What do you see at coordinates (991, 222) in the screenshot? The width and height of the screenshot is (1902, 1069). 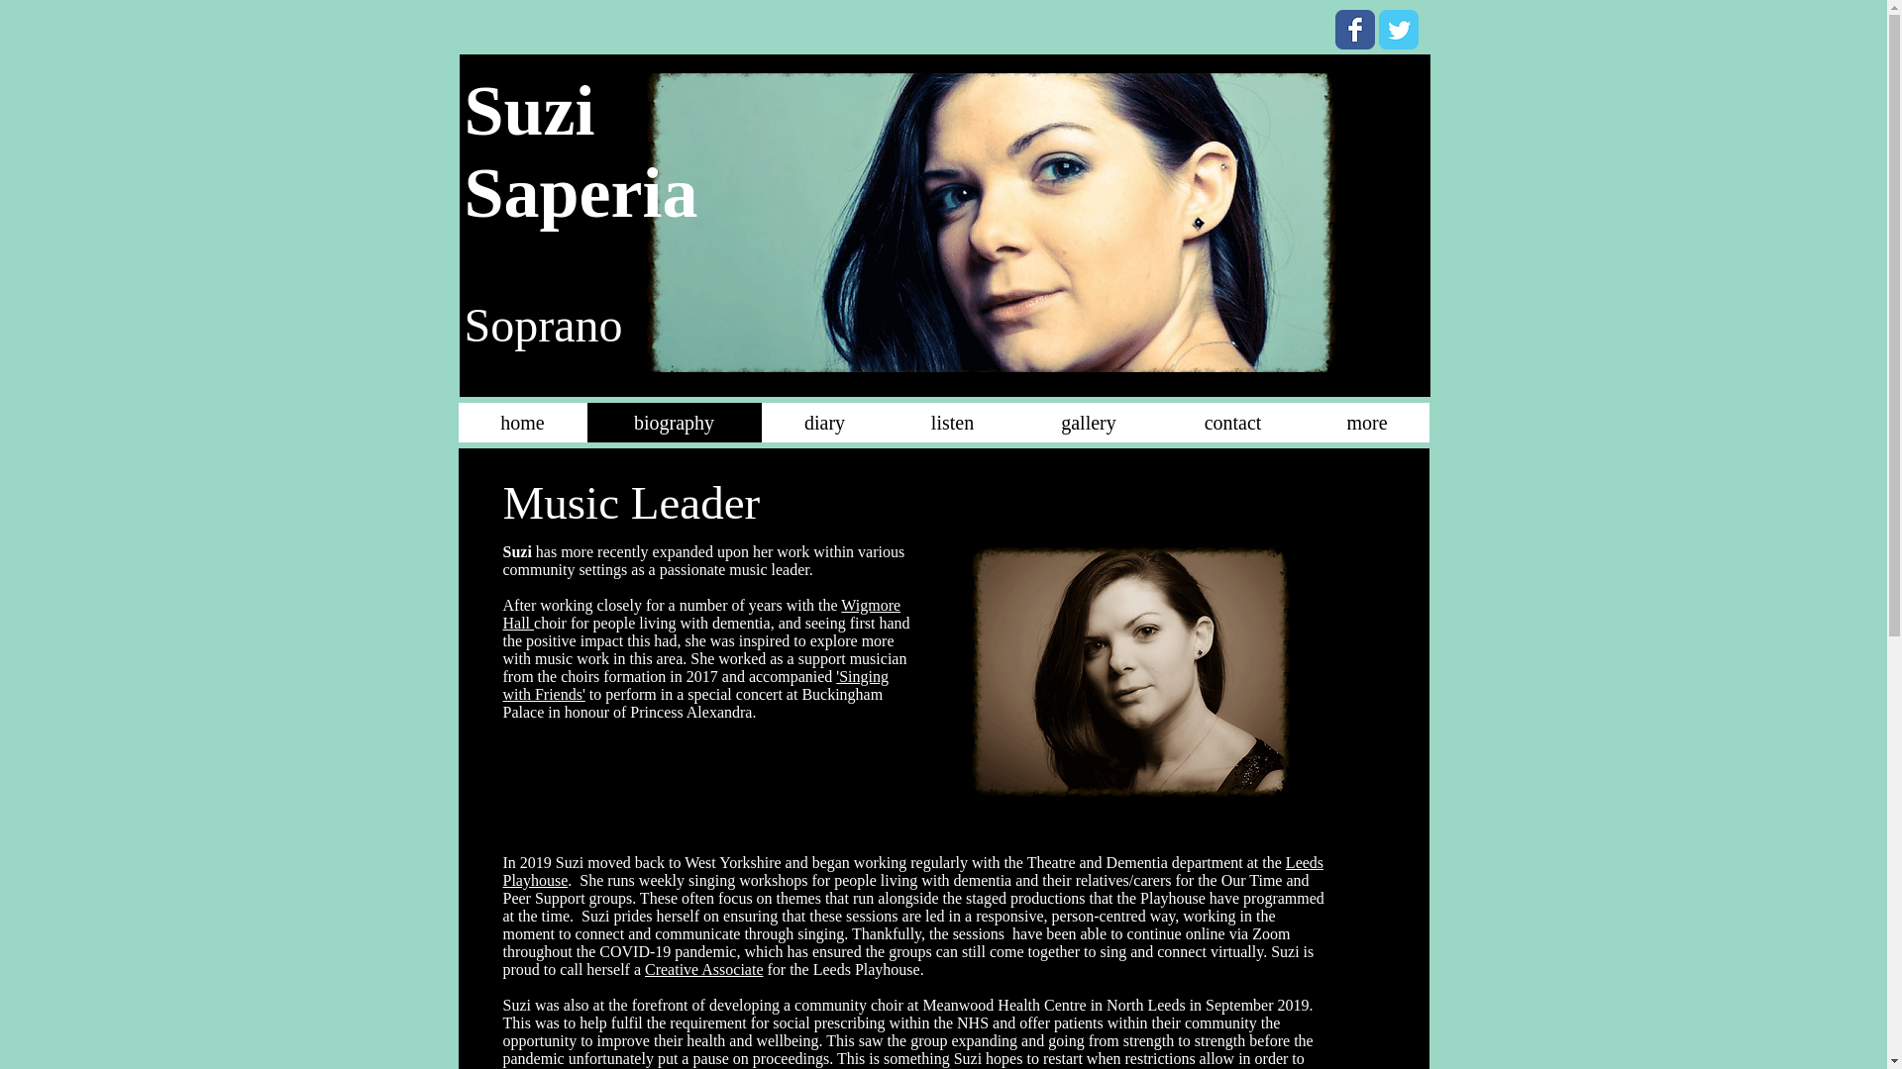 I see `Suzi Saperia Soprano` at bounding box center [991, 222].